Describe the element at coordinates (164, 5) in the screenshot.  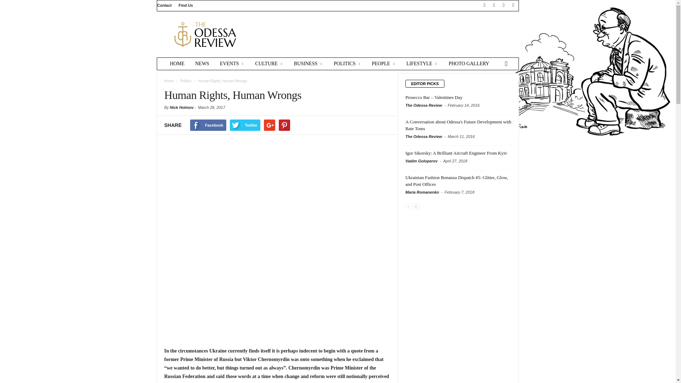
I see `Contact` at that location.